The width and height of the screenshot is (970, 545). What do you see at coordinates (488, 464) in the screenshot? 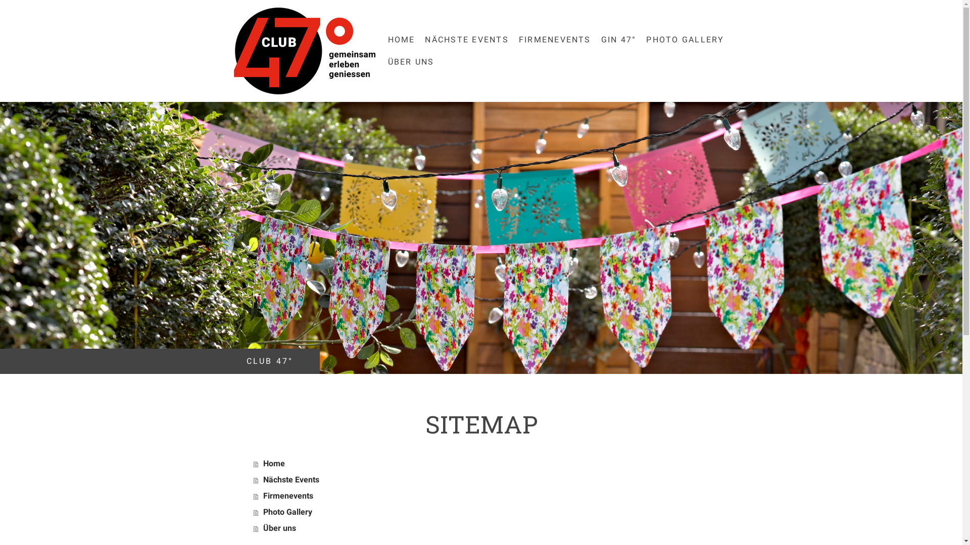
I see `Home` at bounding box center [488, 464].